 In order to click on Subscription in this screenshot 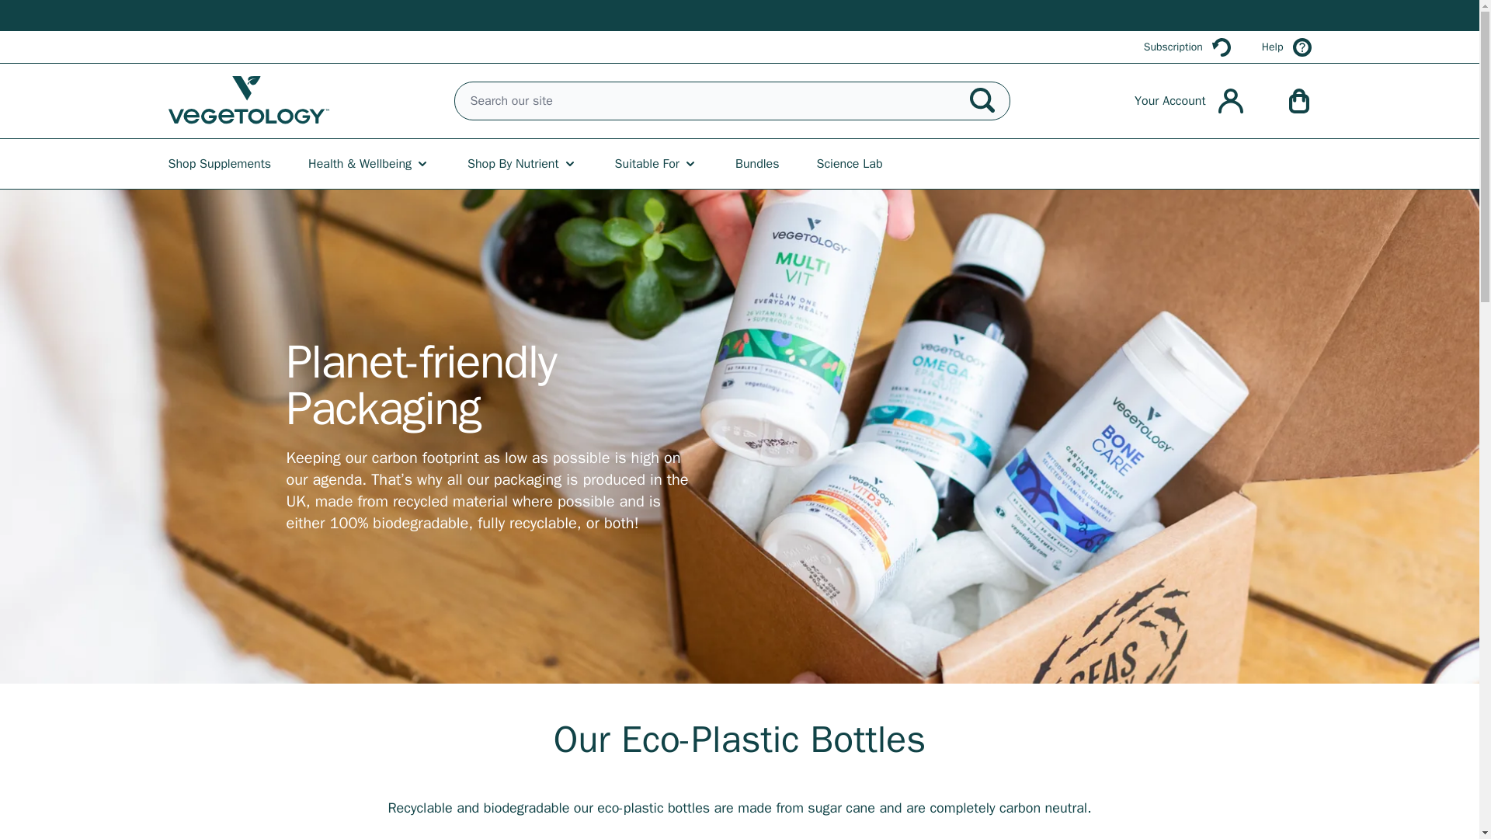, I will do `click(1187, 47)`.